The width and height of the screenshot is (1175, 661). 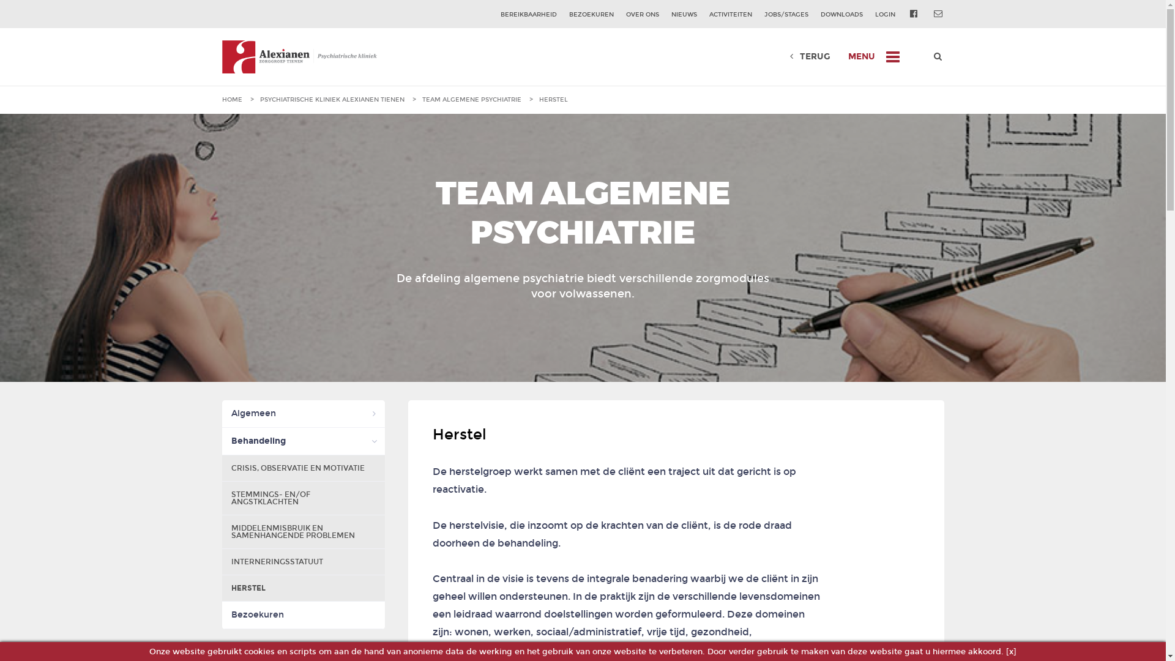 I want to click on TERUG, so click(x=808, y=56).